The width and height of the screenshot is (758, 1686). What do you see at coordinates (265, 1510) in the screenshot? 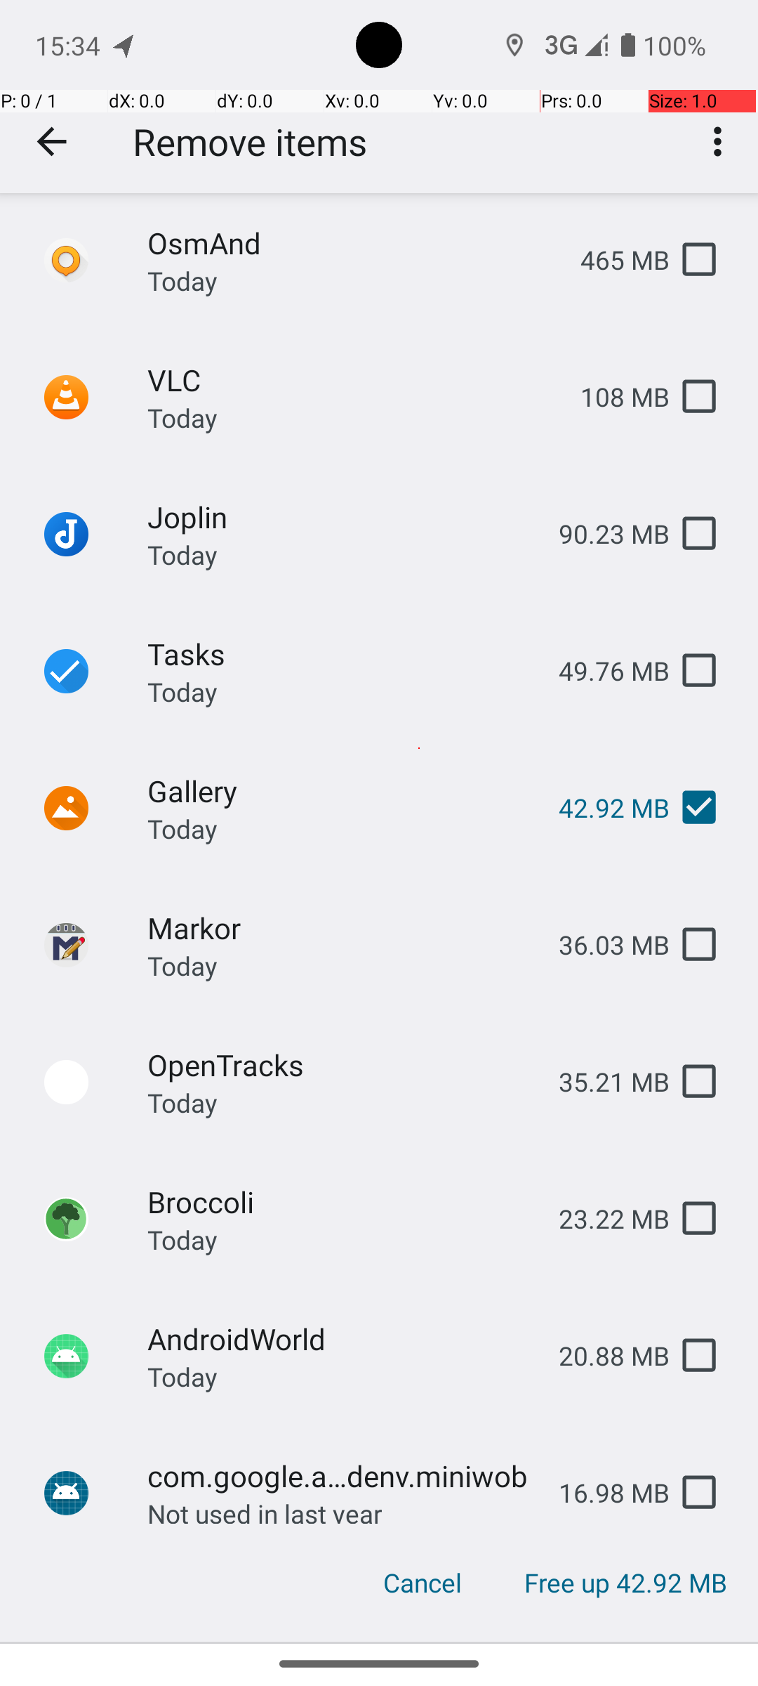
I see `Not used in last year` at bounding box center [265, 1510].